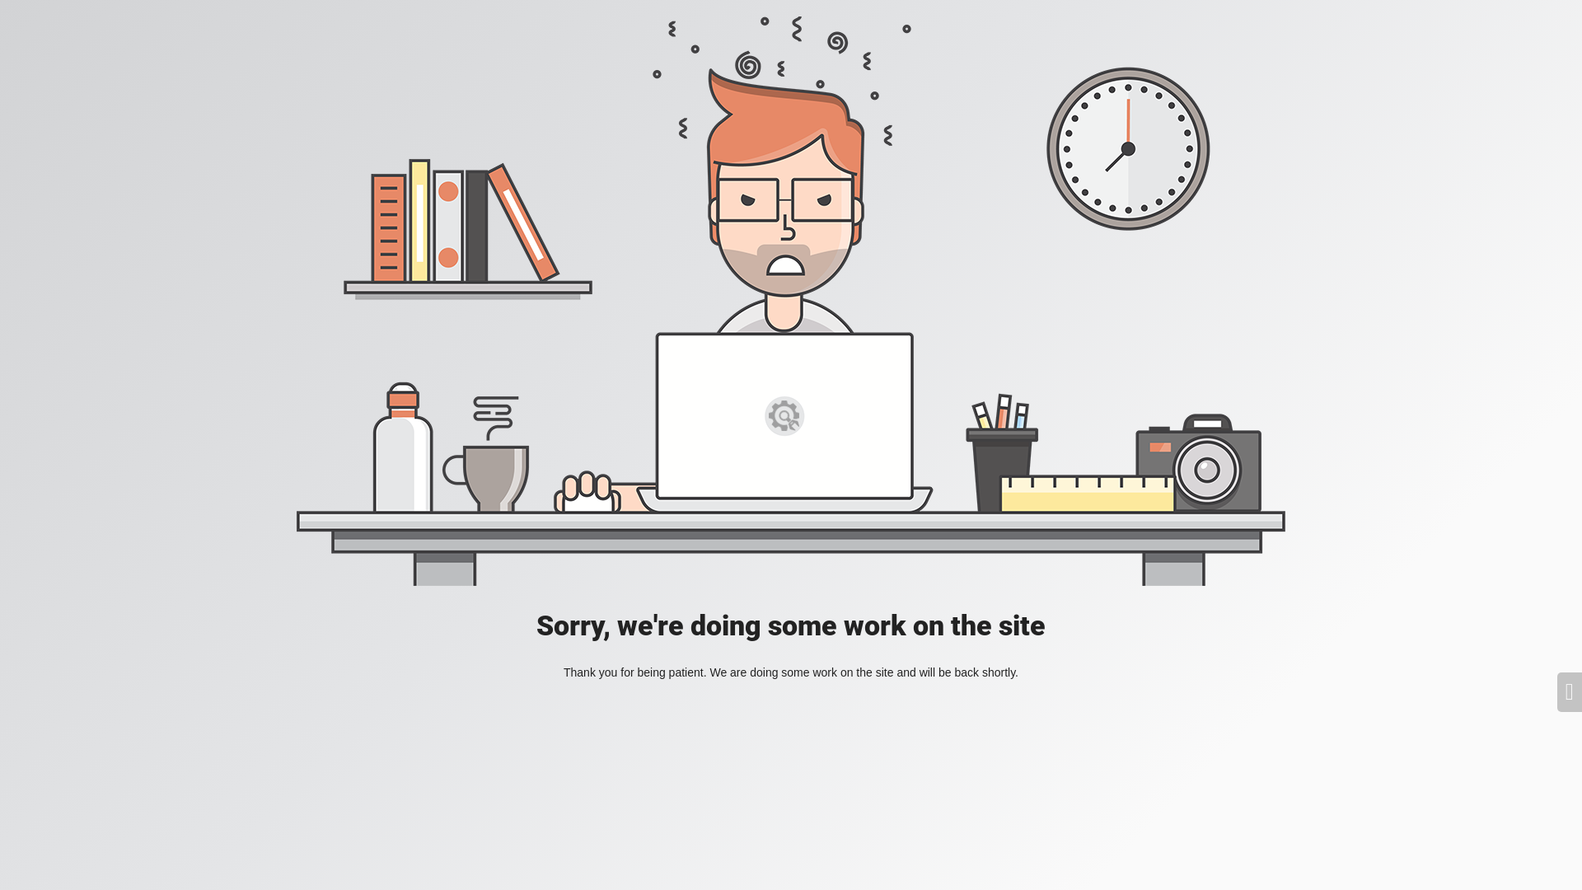 This screenshot has height=890, width=1582. Describe the element at coordinates (791, 302) in the screenshot. I see `Mad Designer at work` at that location.